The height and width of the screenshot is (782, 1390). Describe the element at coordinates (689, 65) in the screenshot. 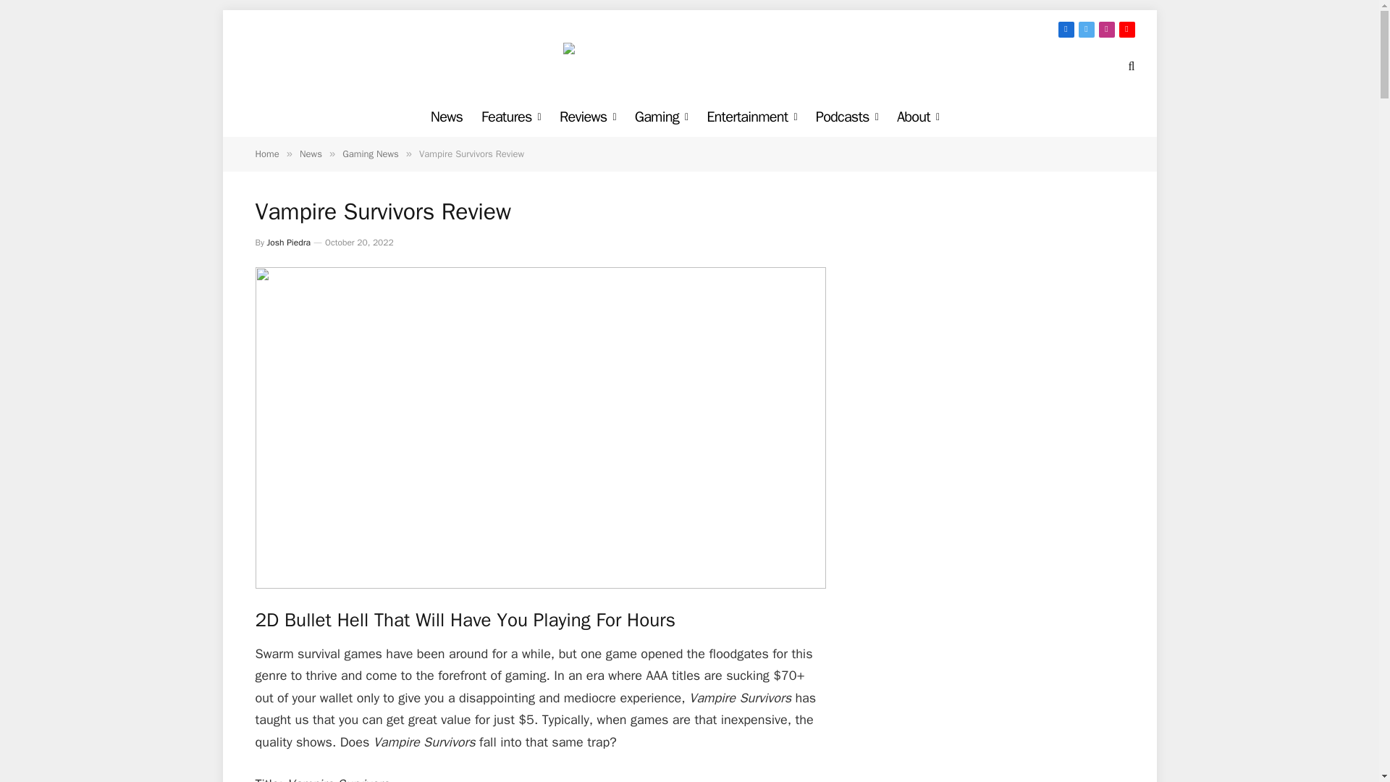

I see `The Outerhaven` at that location.